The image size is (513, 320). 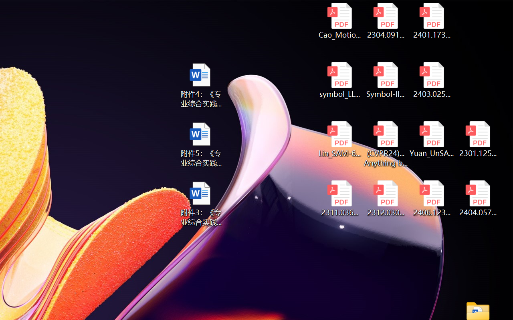 I want to click on (CVPR24)Matching Anything by Segmenting Anything.pdf, so click(x=386, y=144).